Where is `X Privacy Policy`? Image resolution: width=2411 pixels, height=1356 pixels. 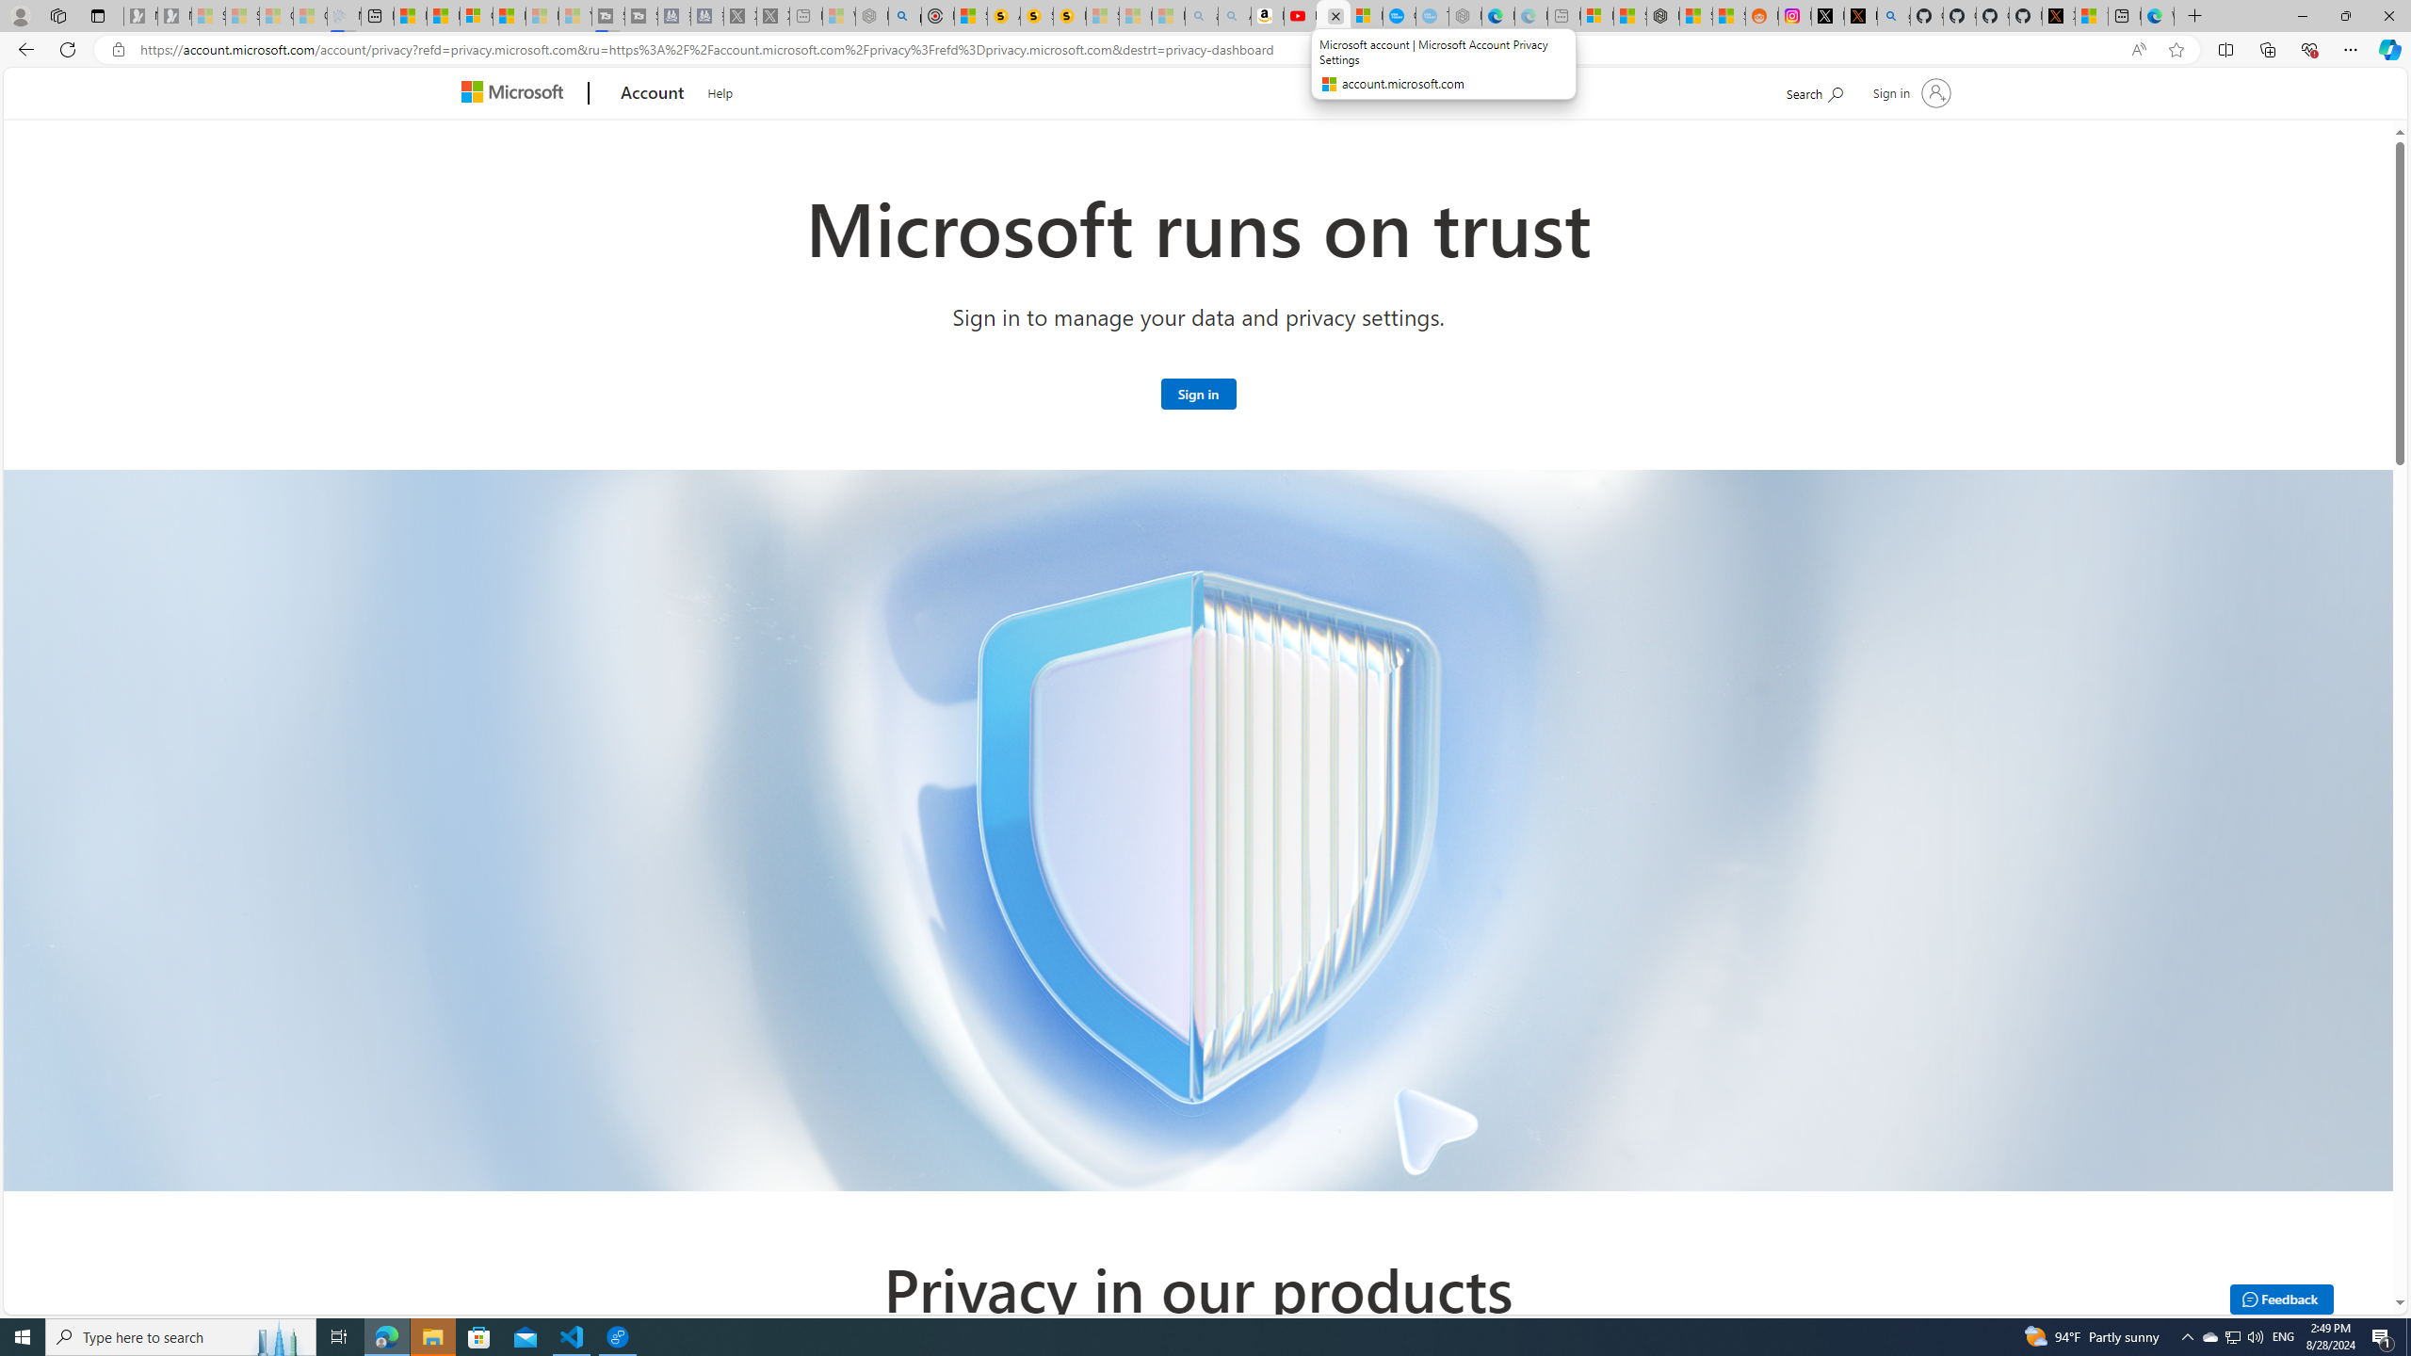
X Privacy Policy is located at coordinates (2059, 16).